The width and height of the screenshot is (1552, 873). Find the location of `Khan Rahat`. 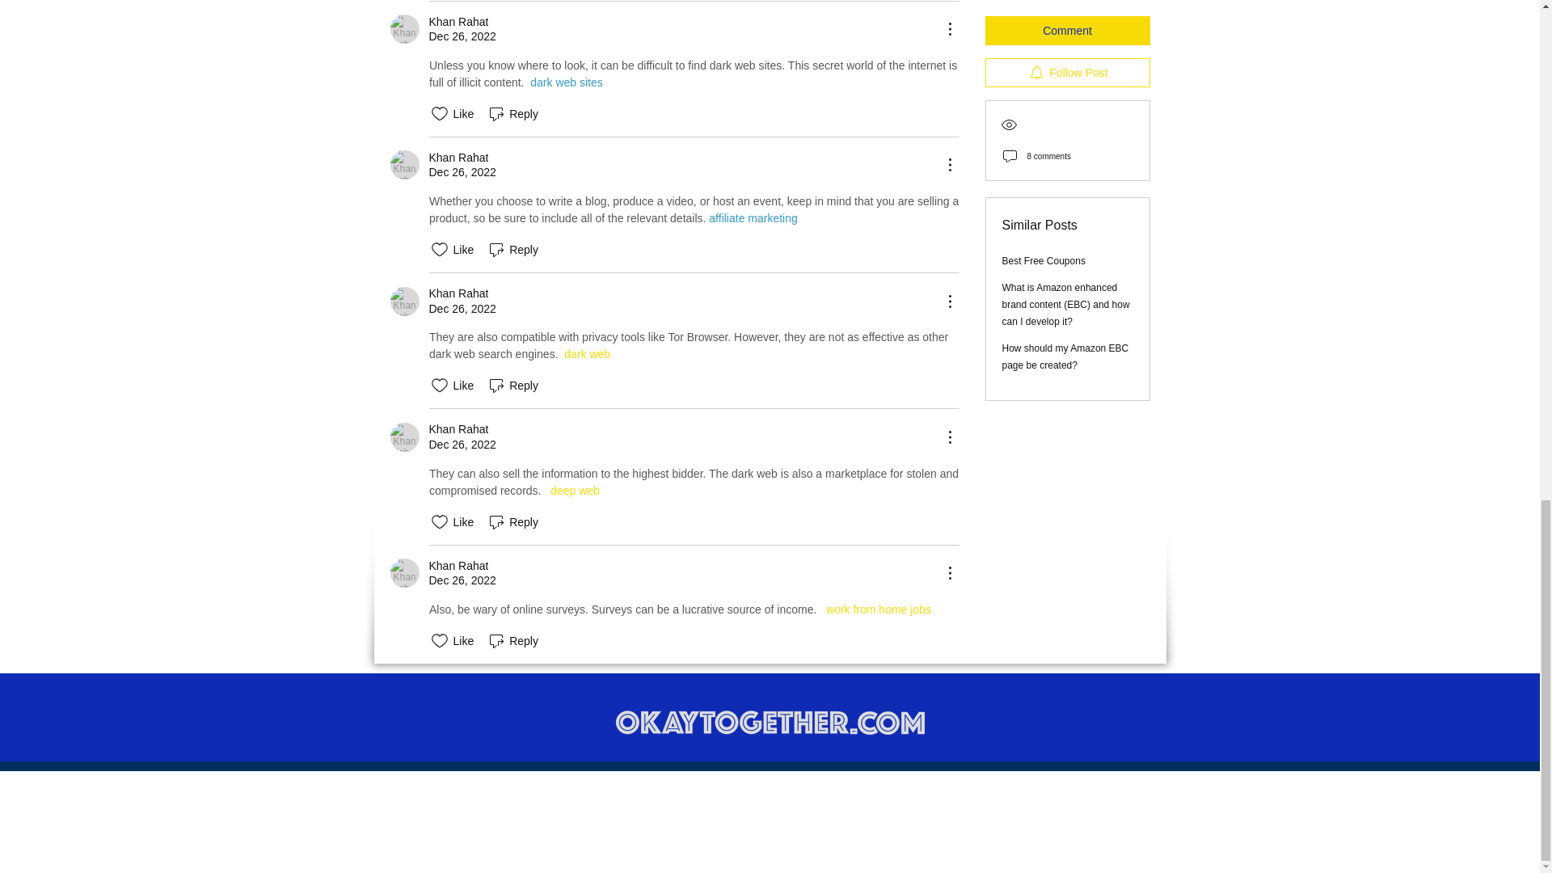

Khan Rahat is located at coordinates (404, 572).